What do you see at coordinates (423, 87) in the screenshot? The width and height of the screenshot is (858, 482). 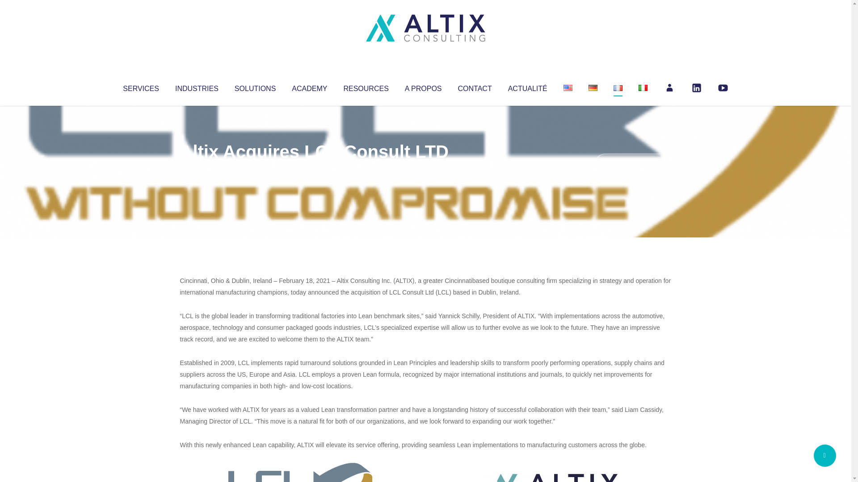 I see `A PROPOS` at bounding box center [423, 87].